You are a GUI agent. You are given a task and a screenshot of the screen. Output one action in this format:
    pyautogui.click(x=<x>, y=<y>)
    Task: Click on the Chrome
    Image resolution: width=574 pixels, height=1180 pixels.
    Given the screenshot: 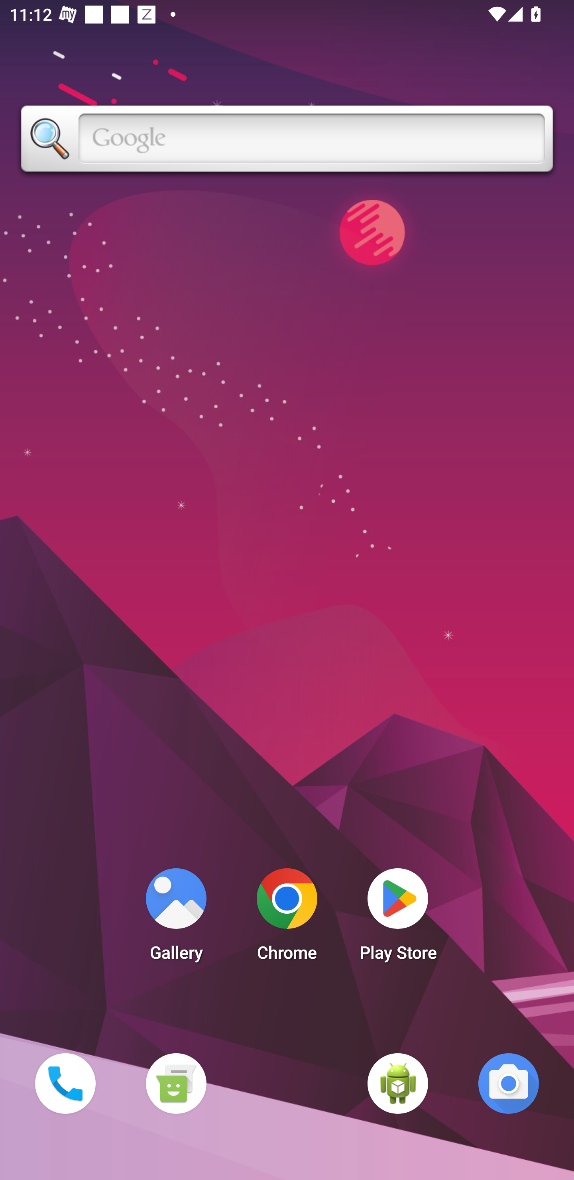 What is the action you would take?
    pyautogui.click(x=287, y=918)
    